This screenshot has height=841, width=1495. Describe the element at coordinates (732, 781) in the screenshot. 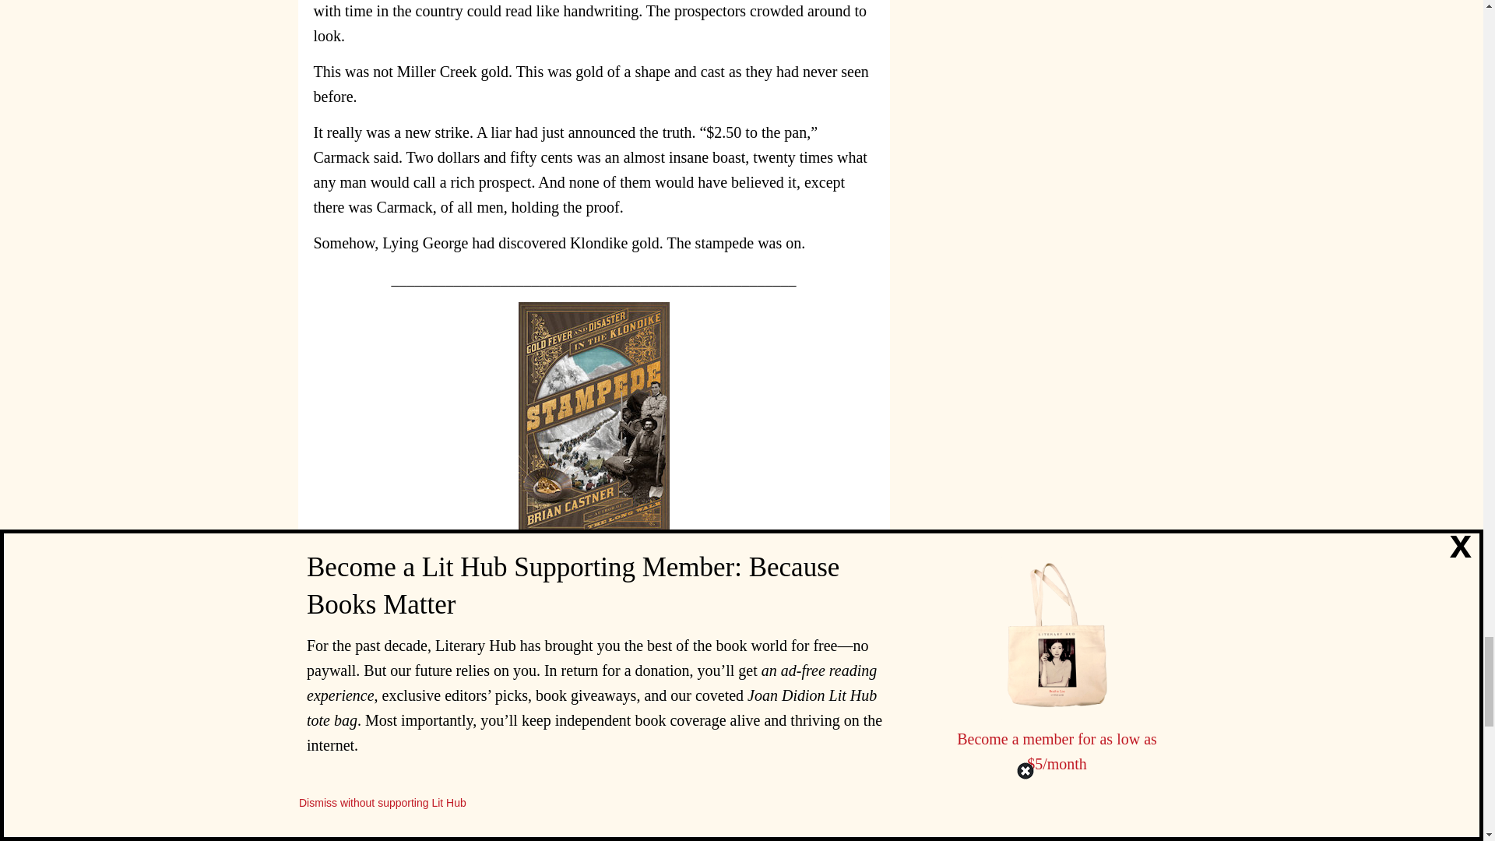

I see `Share on Facebook` at that location.